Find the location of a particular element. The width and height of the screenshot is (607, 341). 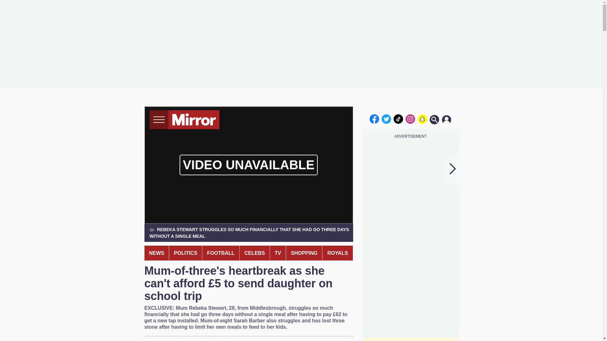

tiktok is located at coordinates (398, 119).